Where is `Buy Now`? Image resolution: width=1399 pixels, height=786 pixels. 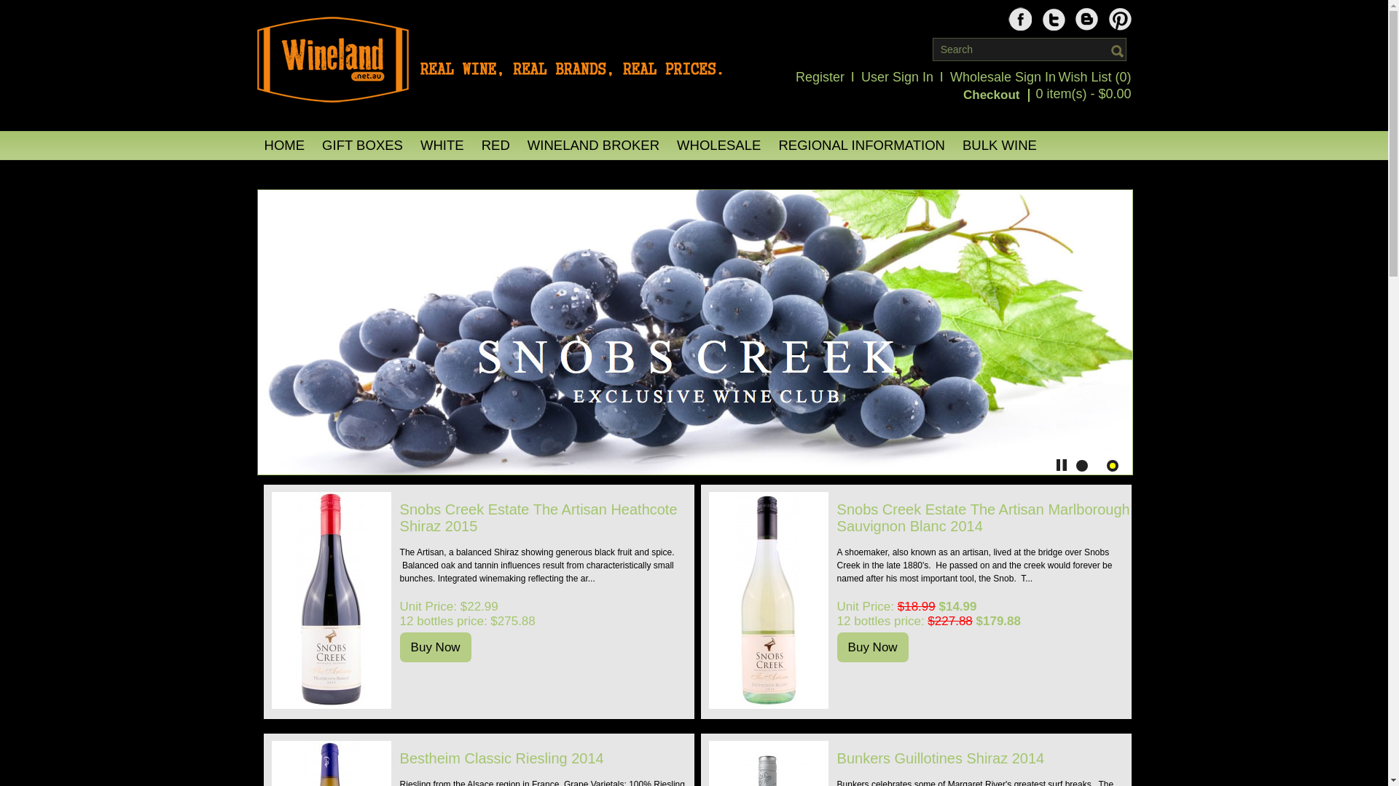
Buy Now is located at coordinates (436, 648).